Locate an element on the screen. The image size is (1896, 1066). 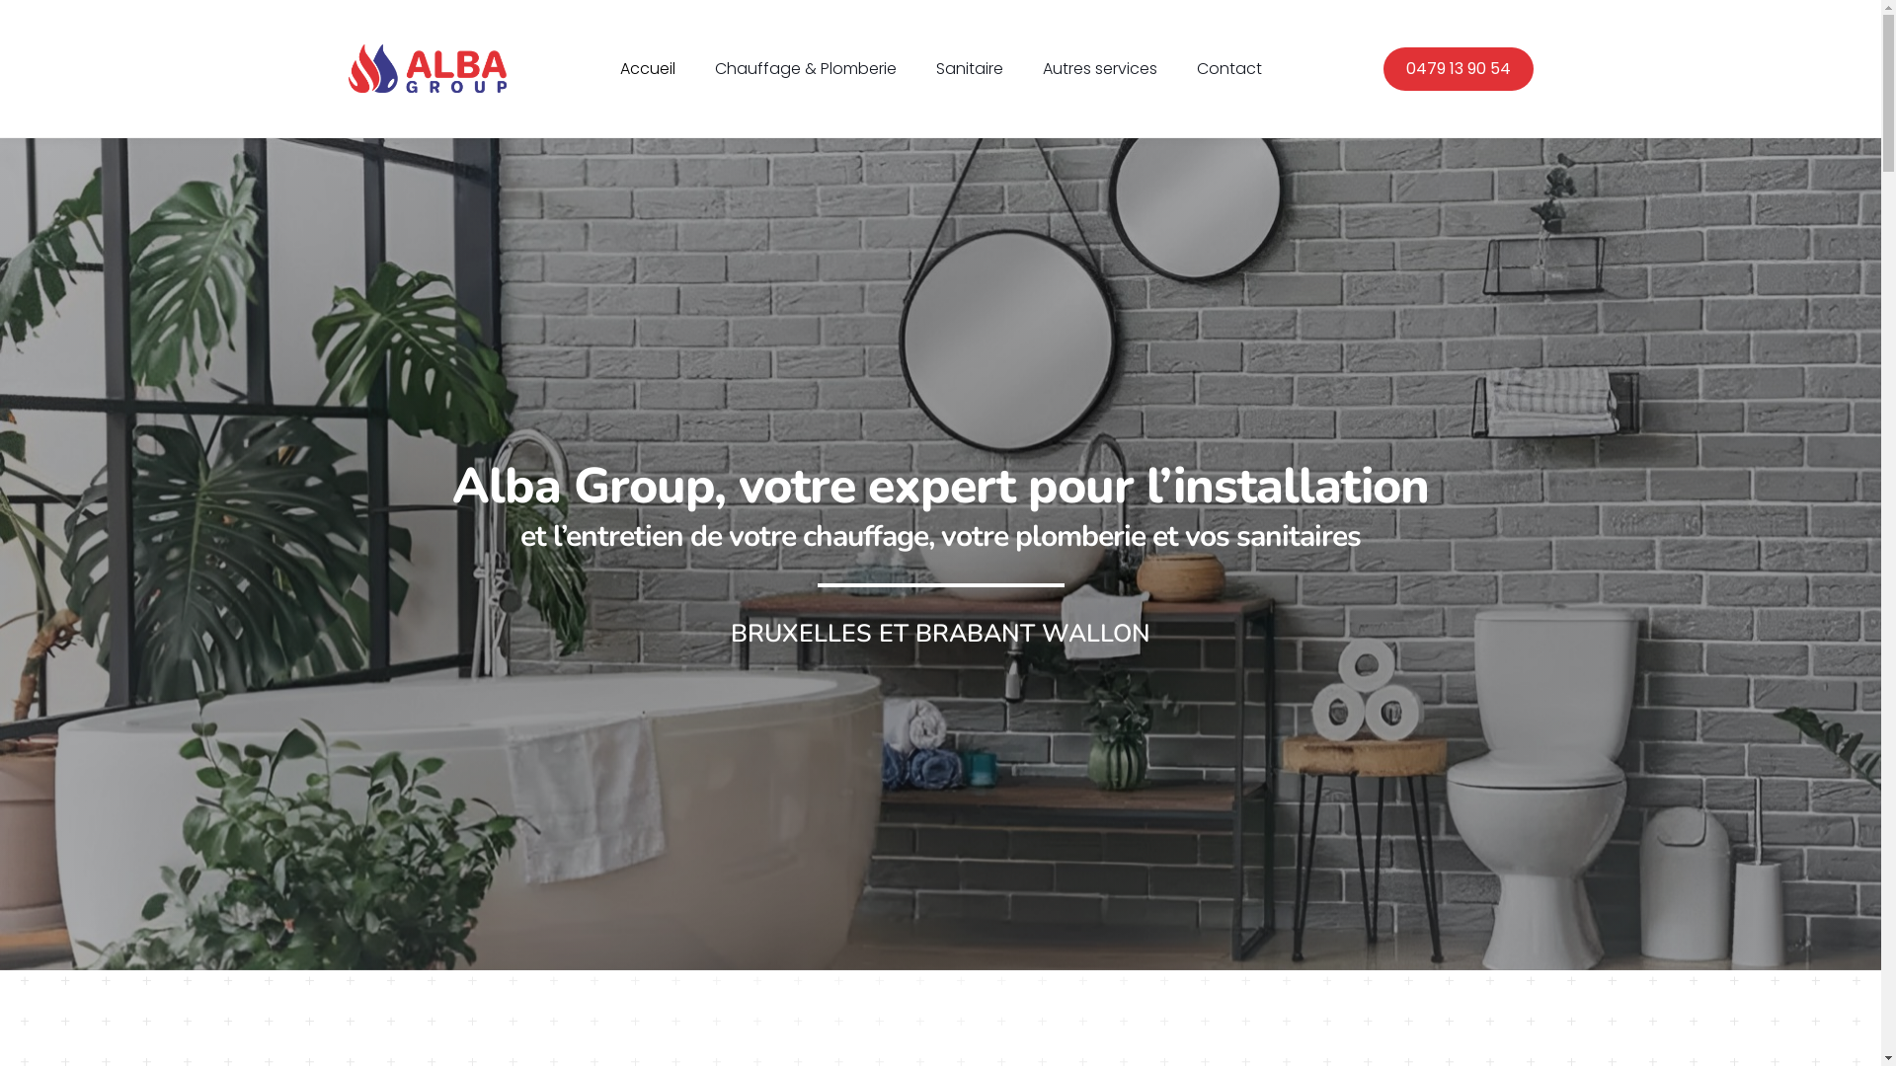
Sanitaire is located at coordinates (970, 69).